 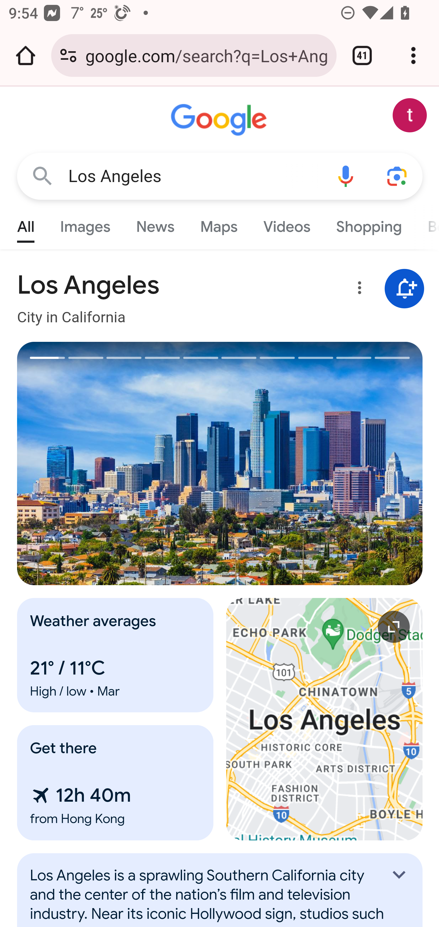 I want to click on Images, so click(x=85, y=224).